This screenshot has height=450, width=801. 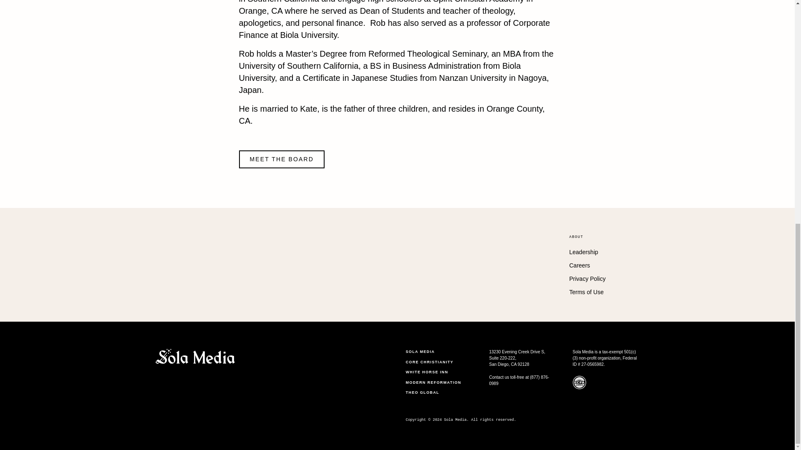 What do you see at coordinates (599, 292) in the screenshot?
I see `Terms of Use` at bounding box center [599, 292].